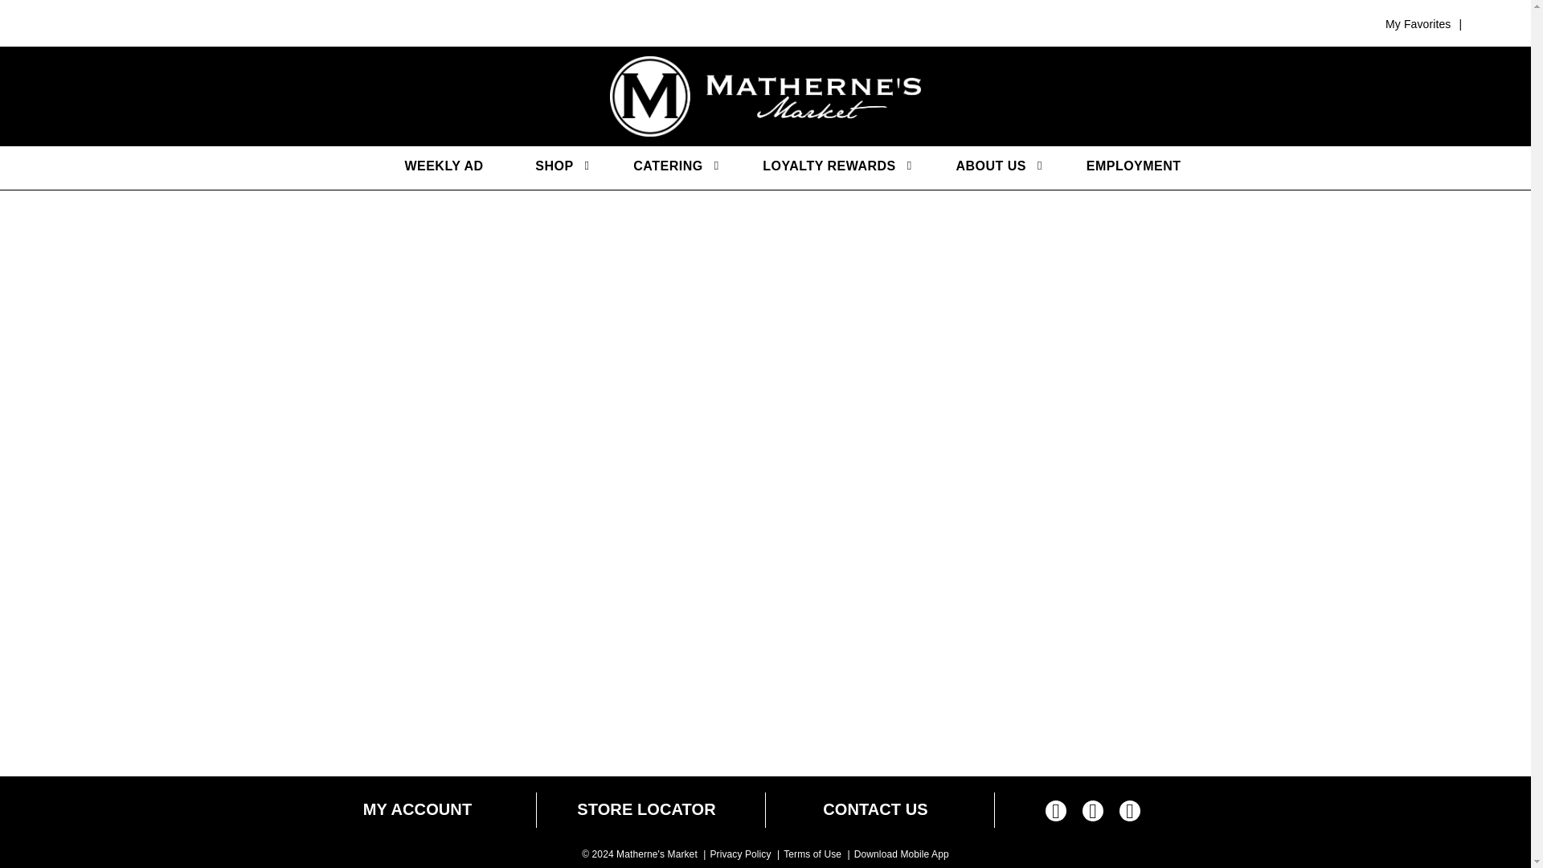 The height and width of the screenshot is (868, 1543). I want to click on MY ACCOUNT, so click(417, 809).